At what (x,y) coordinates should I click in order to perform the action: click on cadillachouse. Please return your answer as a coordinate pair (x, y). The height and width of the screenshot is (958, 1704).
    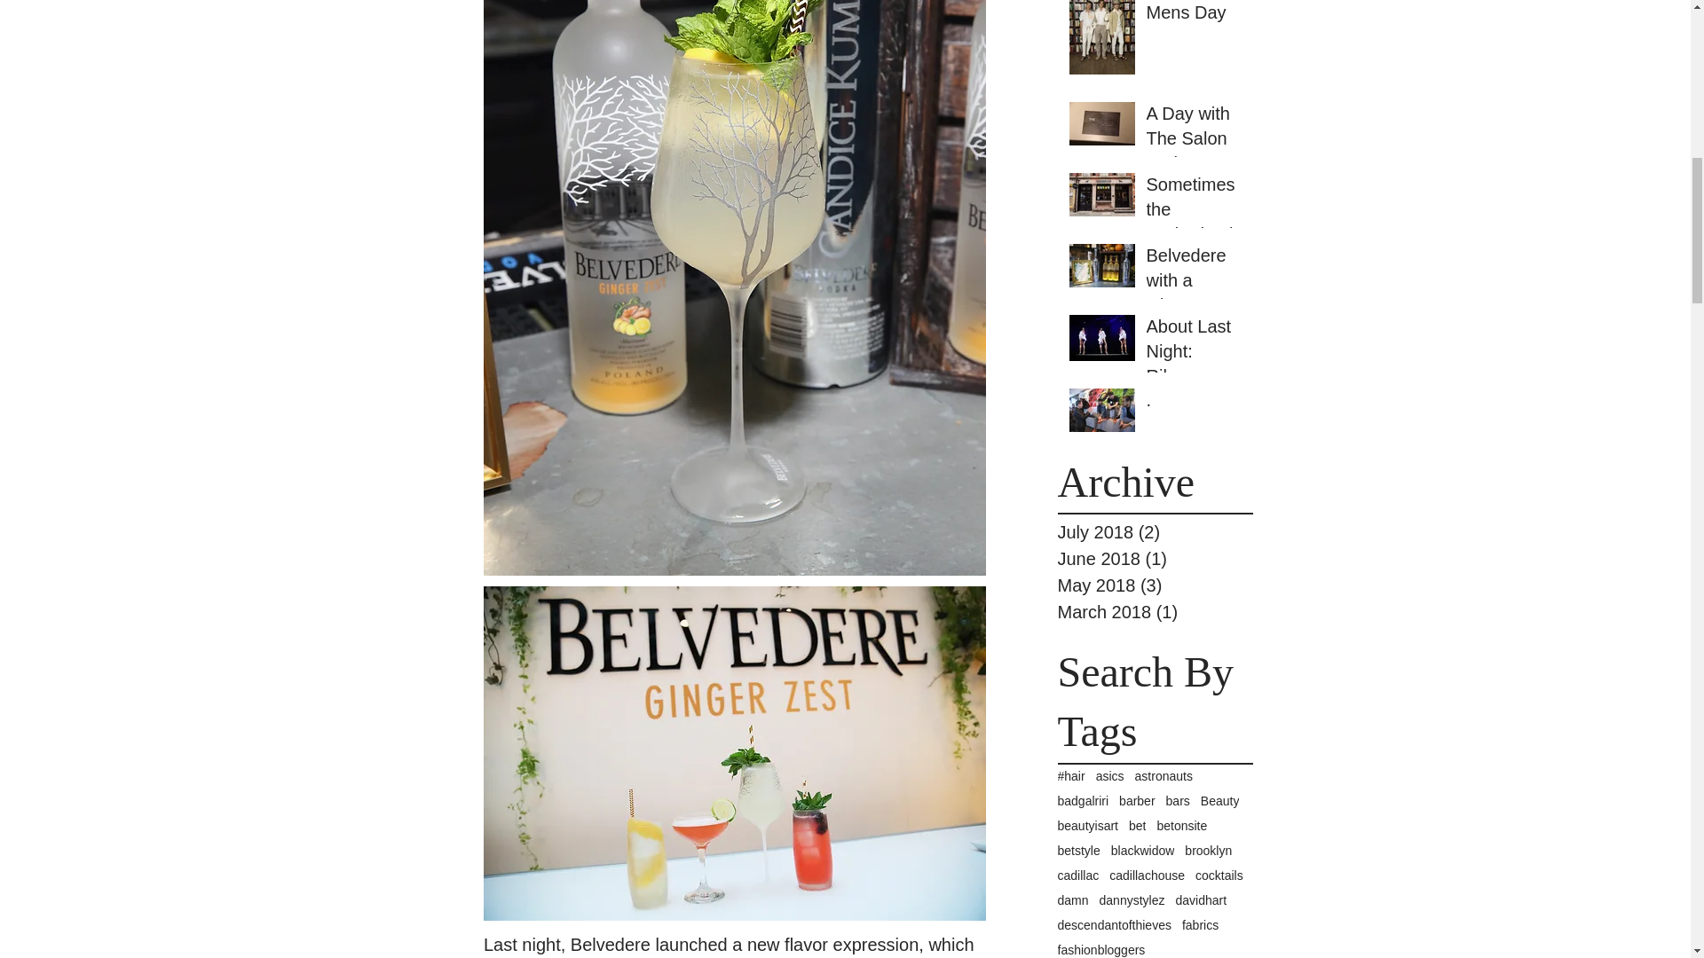
    Looking at the image, I should click on (1147, 875).